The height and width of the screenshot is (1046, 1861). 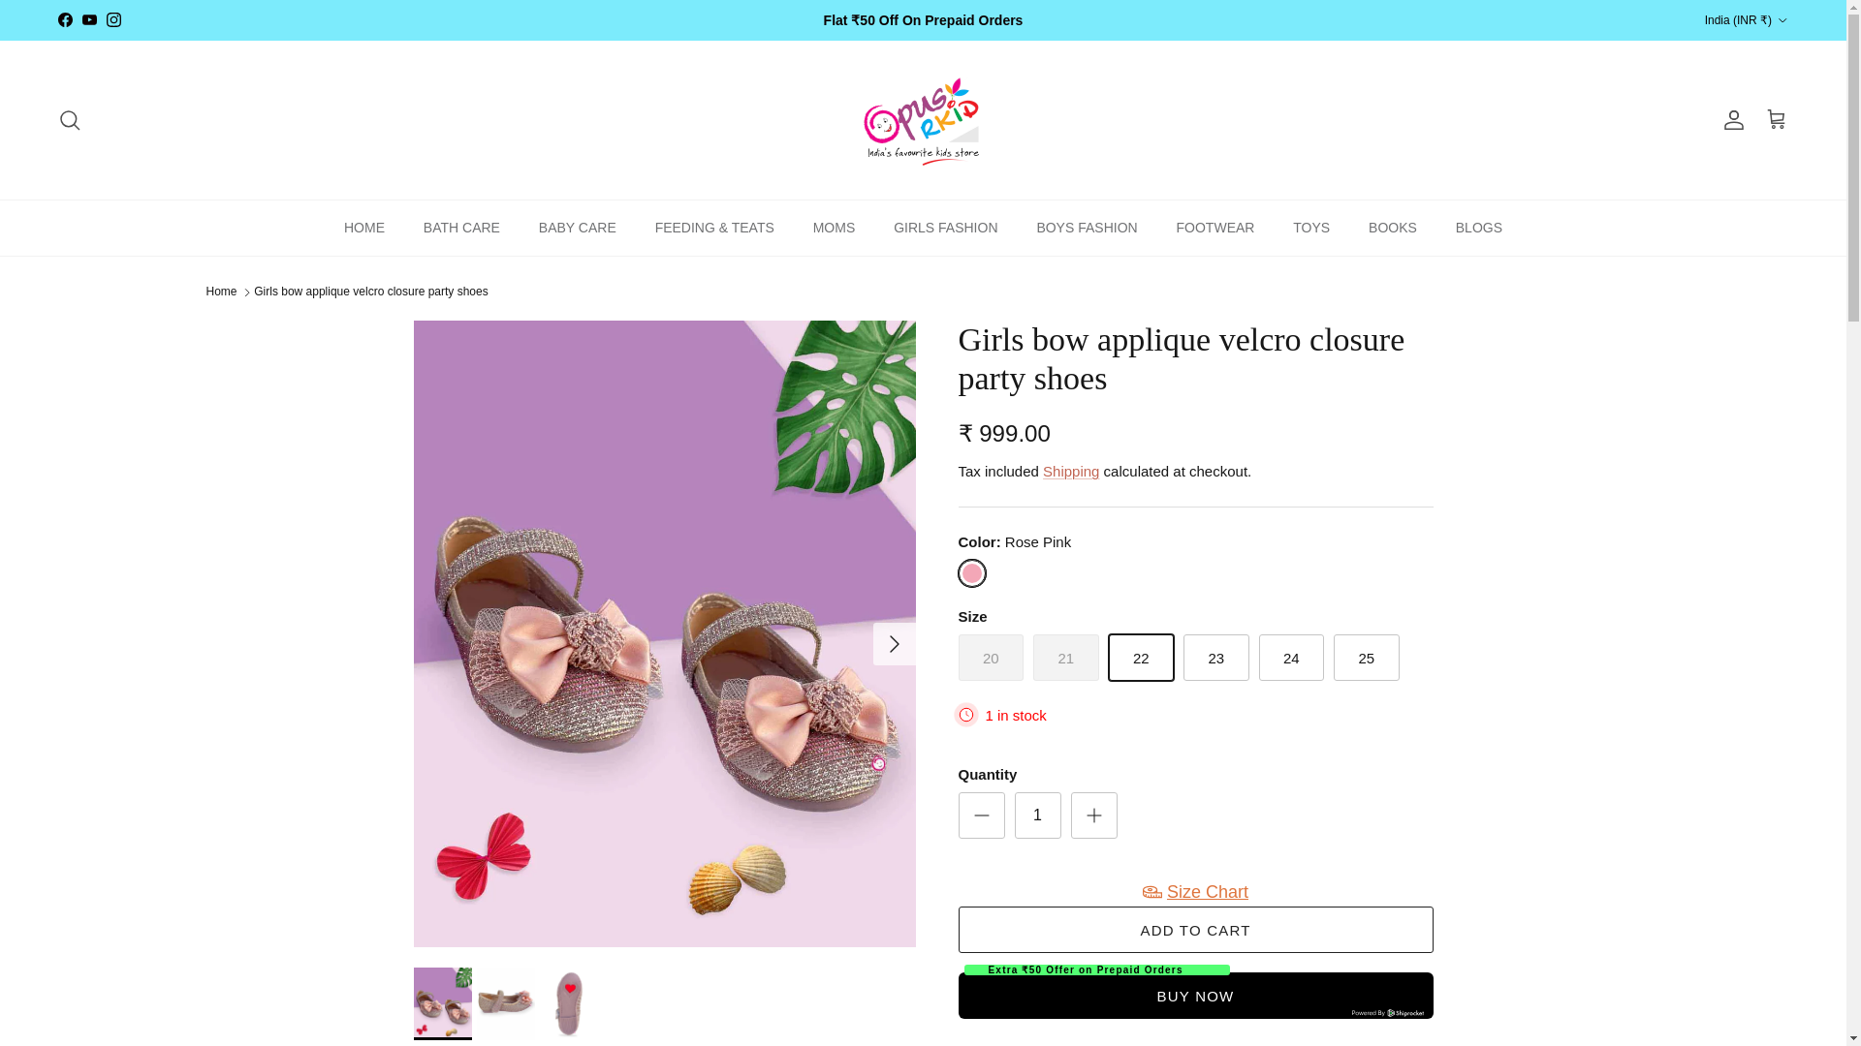 I want to click on OPUS RKID on Facebook, so click(x=64, y=19).